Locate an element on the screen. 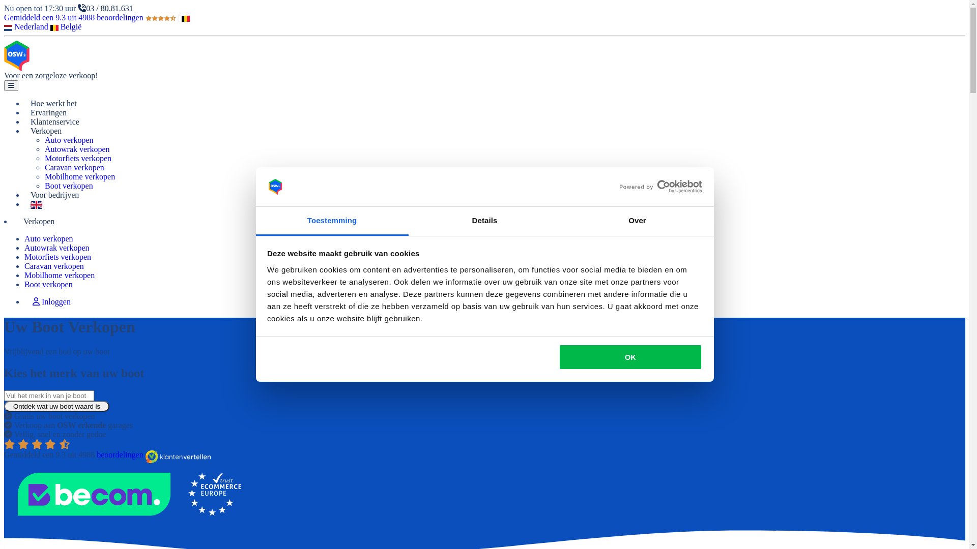 The image size is (977, 549). Over is located at coordinates (637, 222).